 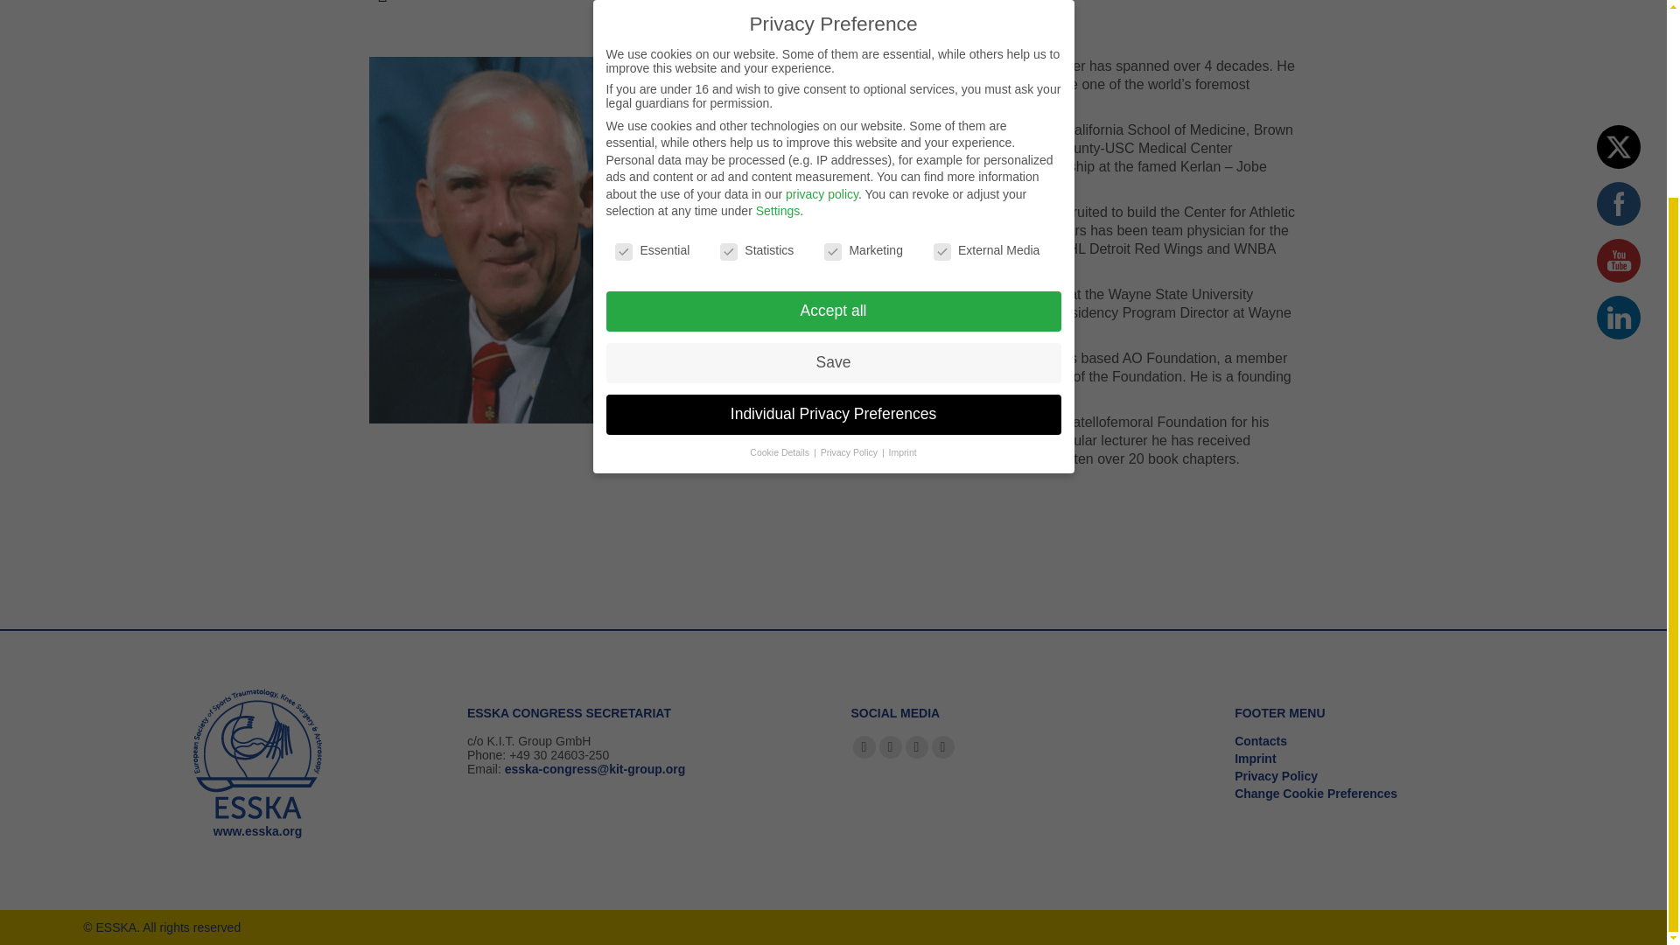 I want to click on Facebook, so click(x=1619, y=204).